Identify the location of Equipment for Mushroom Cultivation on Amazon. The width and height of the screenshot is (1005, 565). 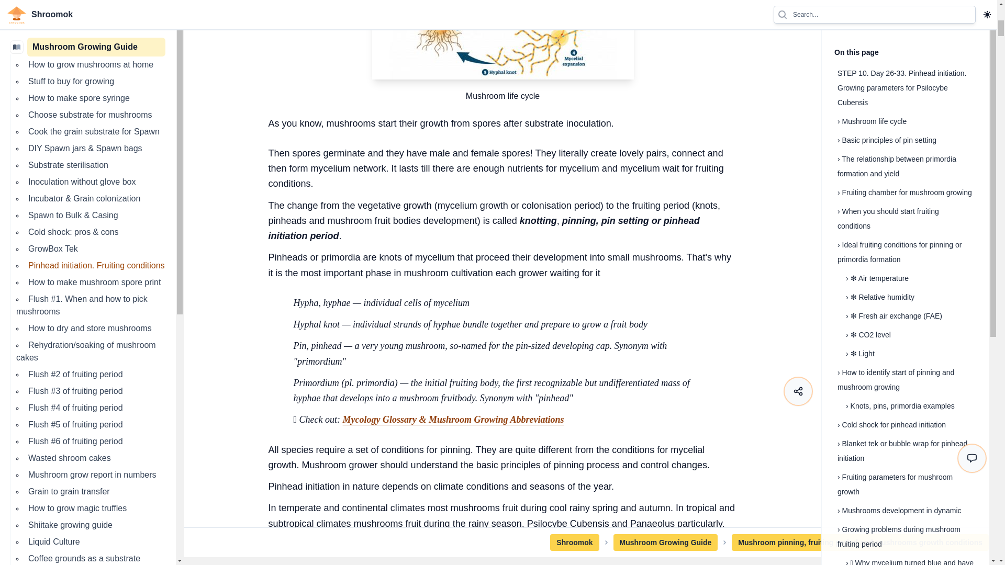
(96, 297).